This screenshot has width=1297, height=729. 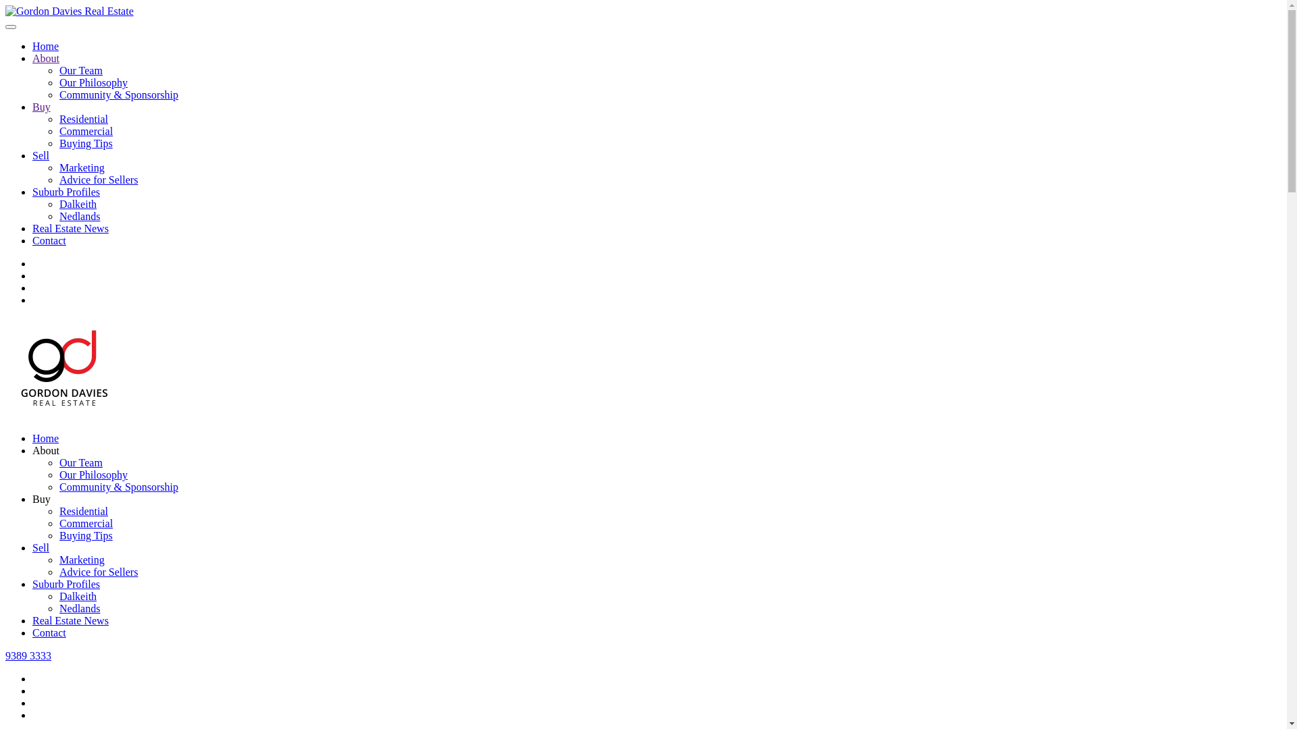 I want to click on Community & Sponsorship, so click(x=119, y=487).